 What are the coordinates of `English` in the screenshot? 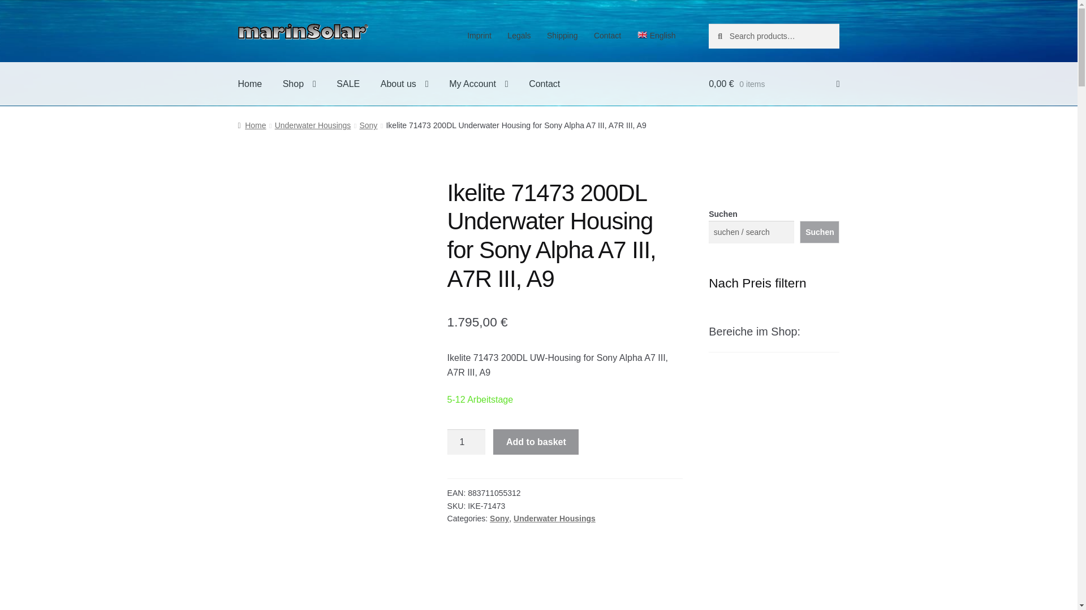 It's located at (656, 36).